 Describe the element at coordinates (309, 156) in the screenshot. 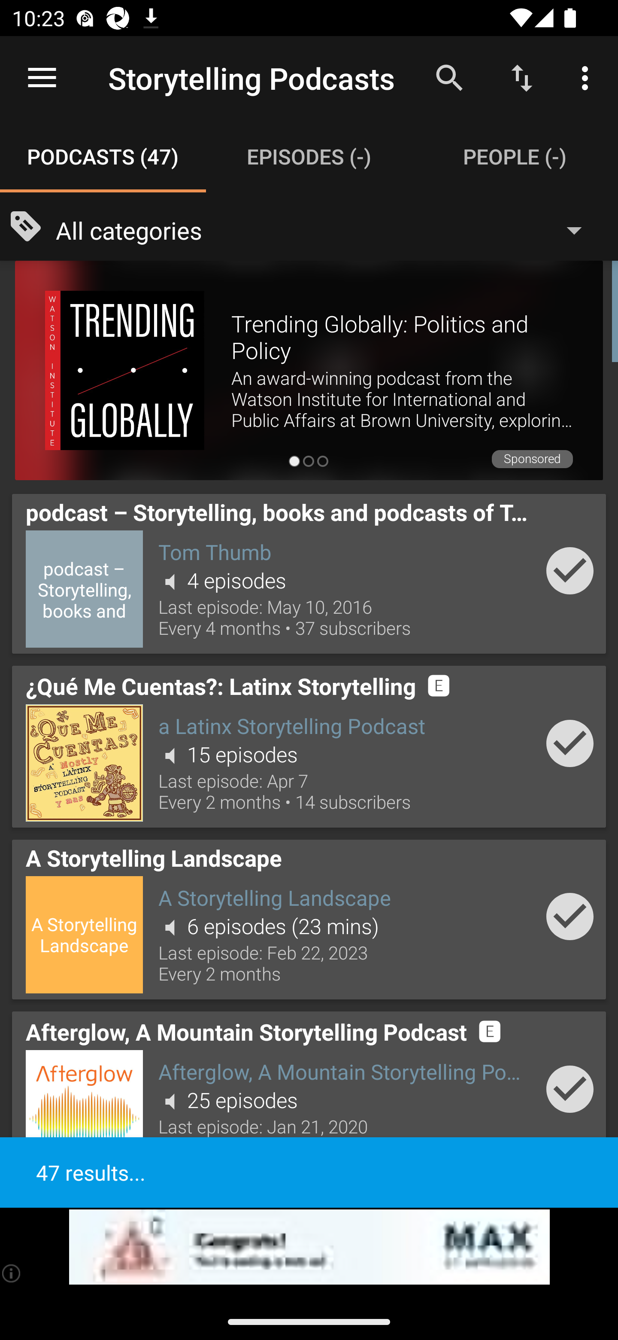

I see `Episodes (-) EPISODES (-)` at that location.